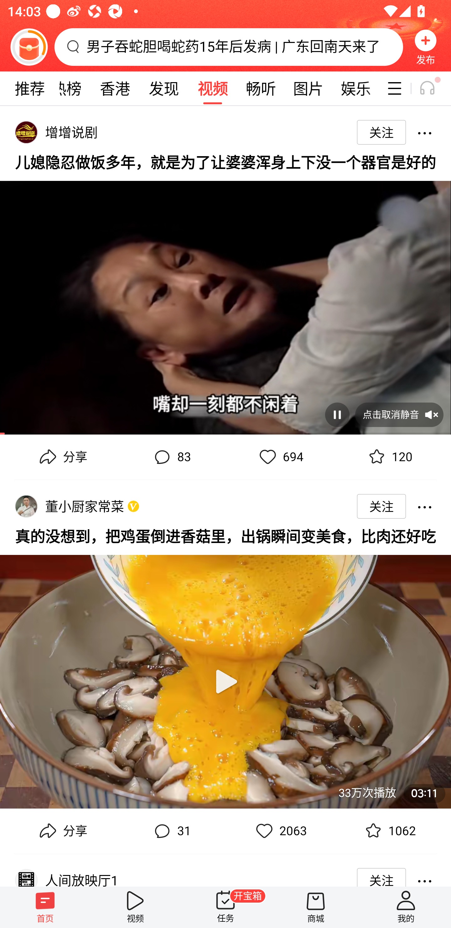 The width and height of the screenshot is (451, 928). I want to click on 畅听, so click(261, 88).